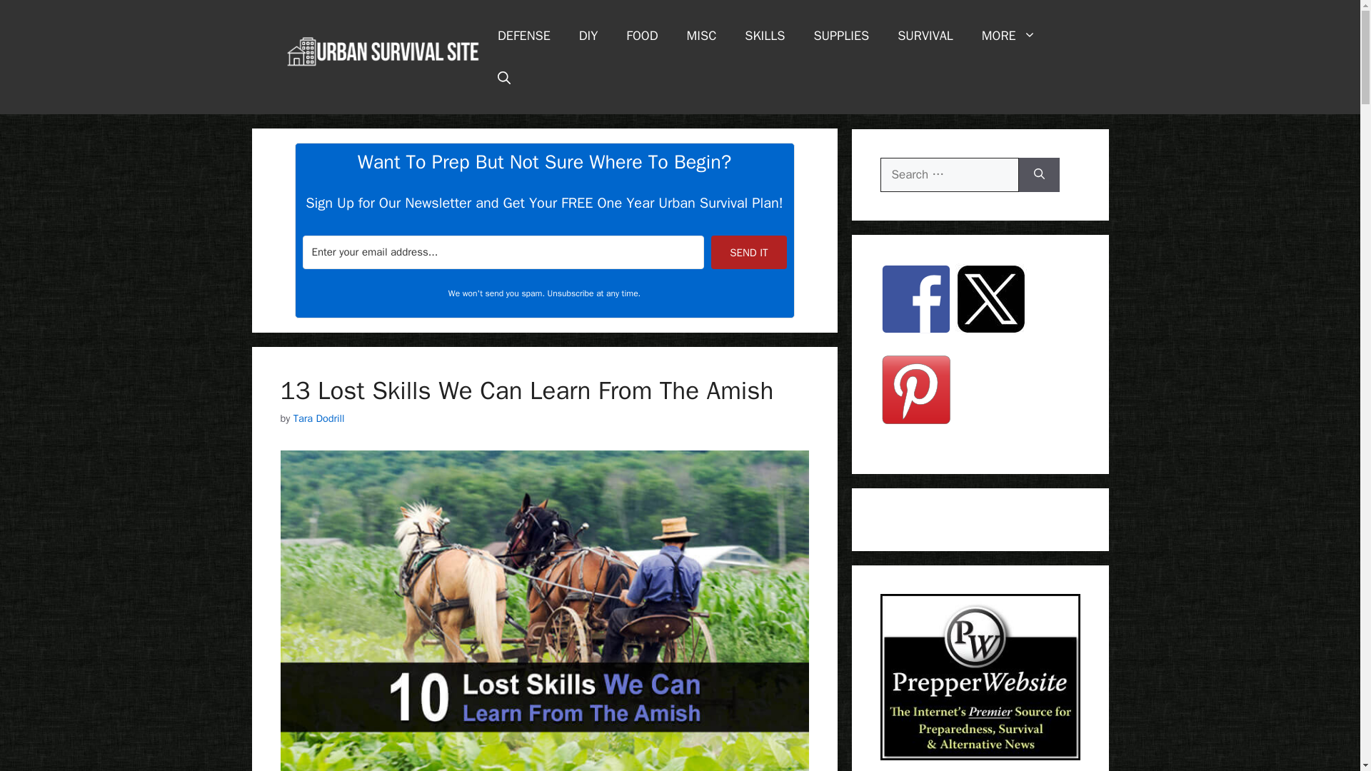  What do you see at coordinates (925, 36) in the screenshot?
I see `SURVIVAL` at bounding box center [925, 36].